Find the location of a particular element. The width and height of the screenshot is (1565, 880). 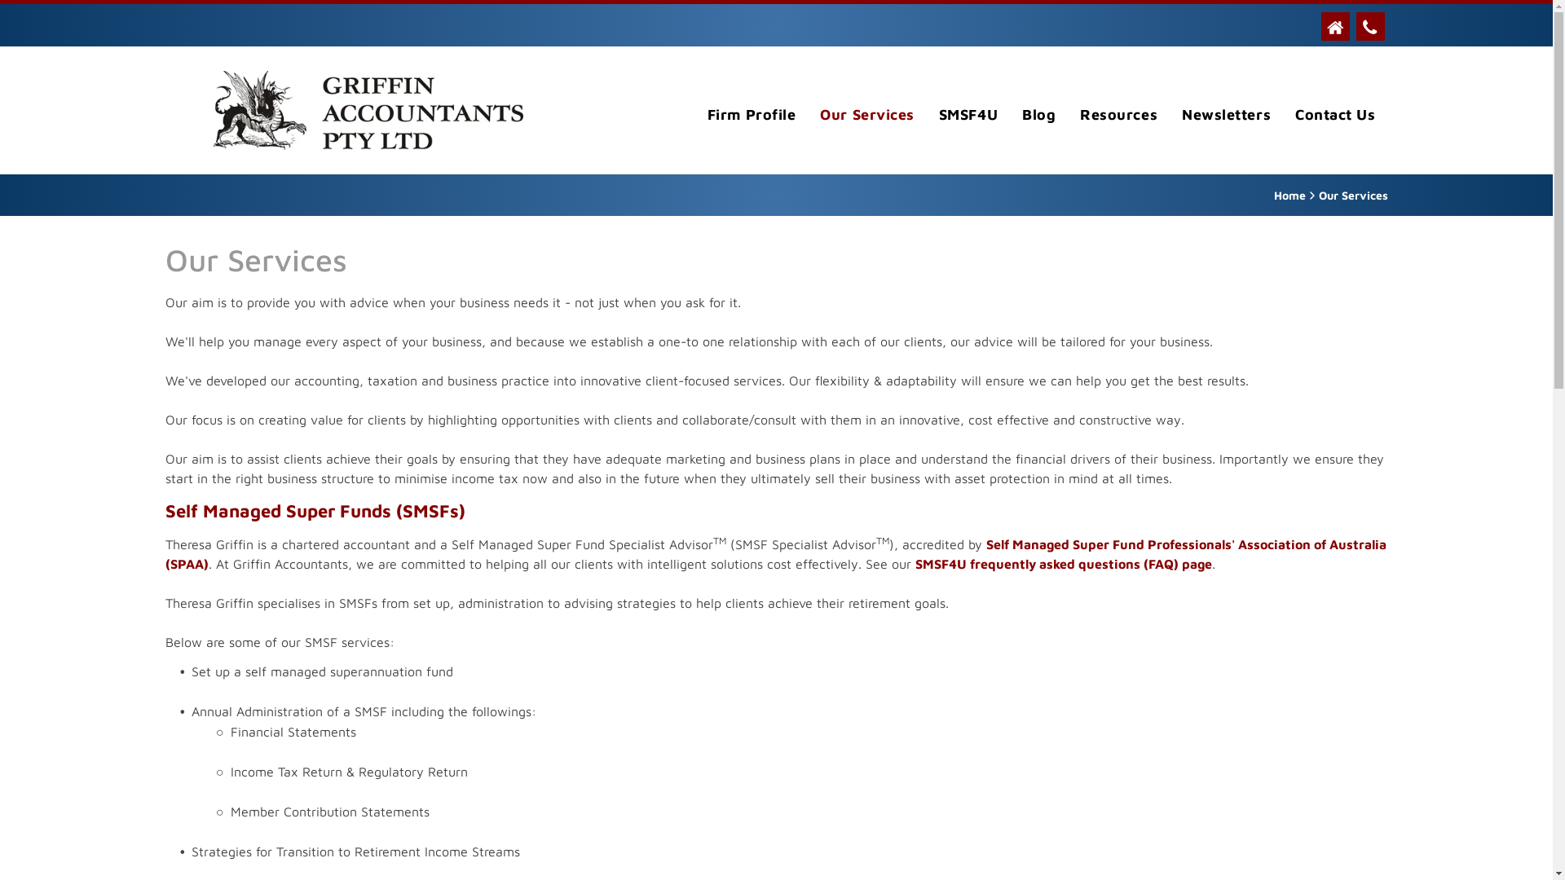

Firm Profile is located at coordinates (752, 114).